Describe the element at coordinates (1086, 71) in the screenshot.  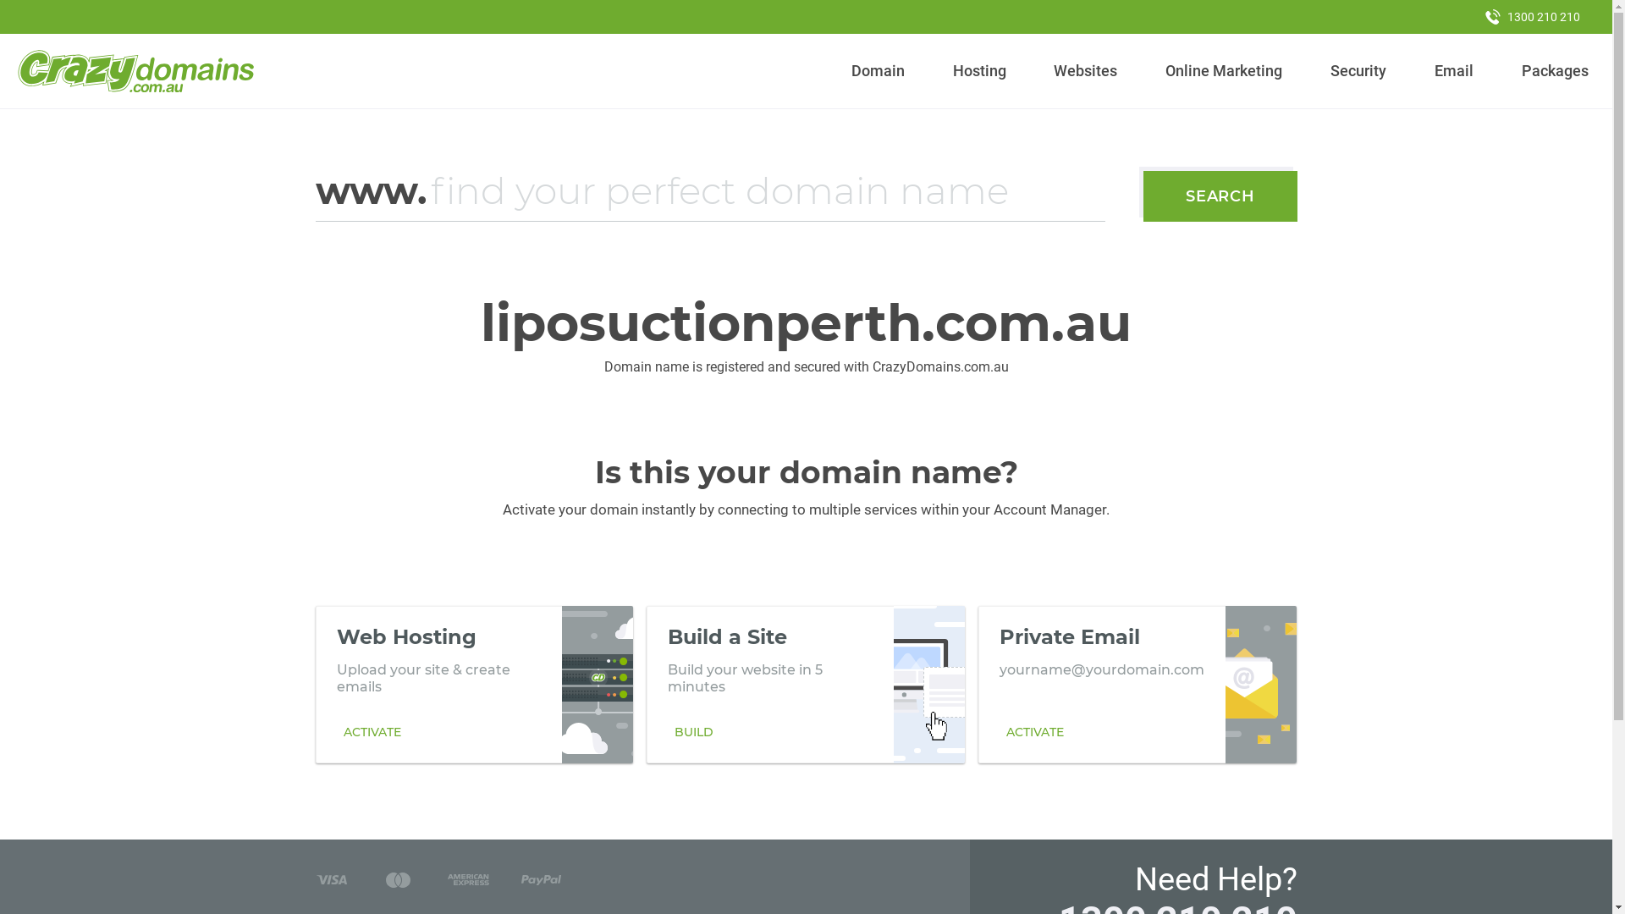
I see `Websites` at that location.